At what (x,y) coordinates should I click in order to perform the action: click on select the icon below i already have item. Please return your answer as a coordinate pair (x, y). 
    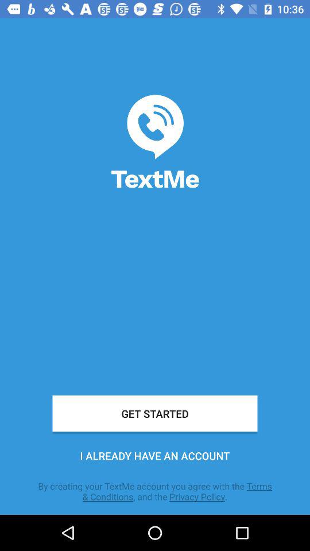
    Looking at the image, I should click on (155, 491).